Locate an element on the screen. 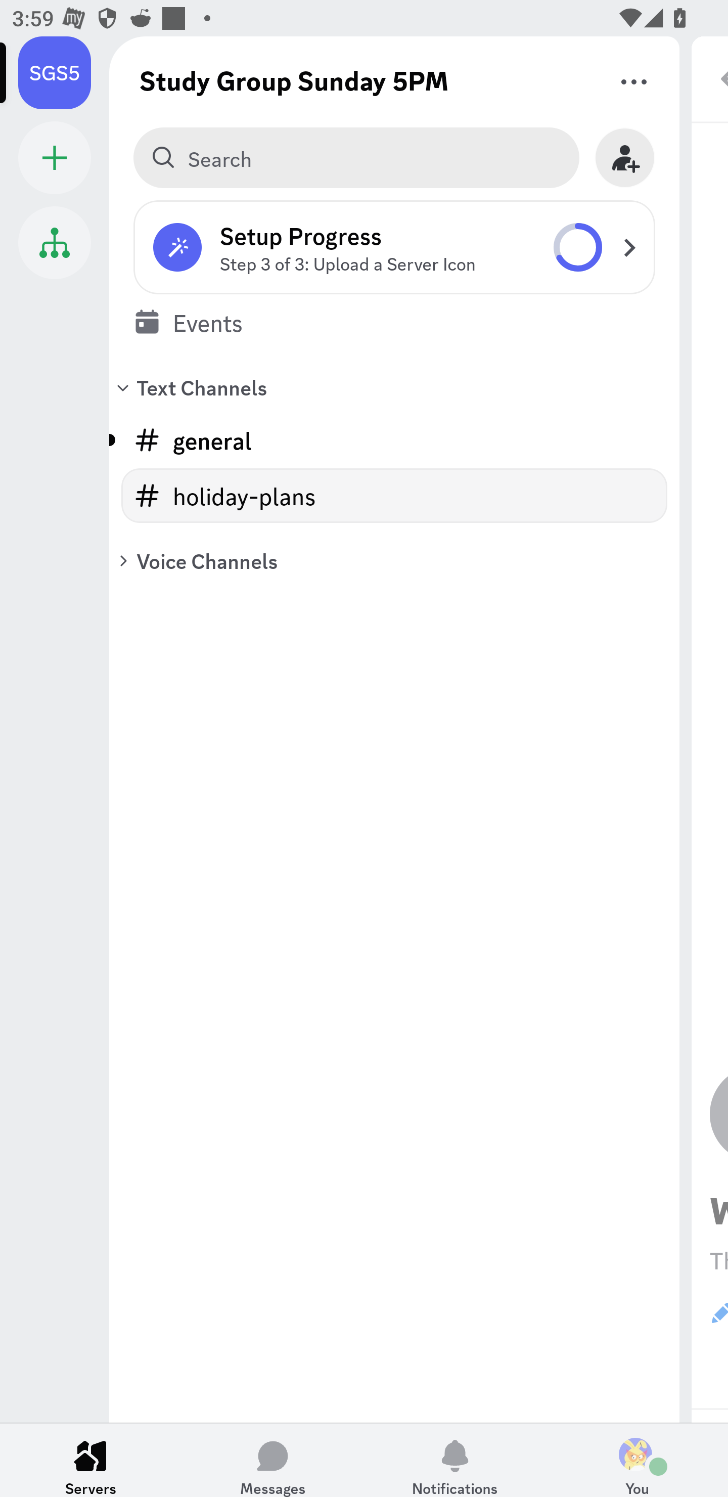 This screenshot has height=1497, width=728. Student Hub is located at coordinates (55, 242).